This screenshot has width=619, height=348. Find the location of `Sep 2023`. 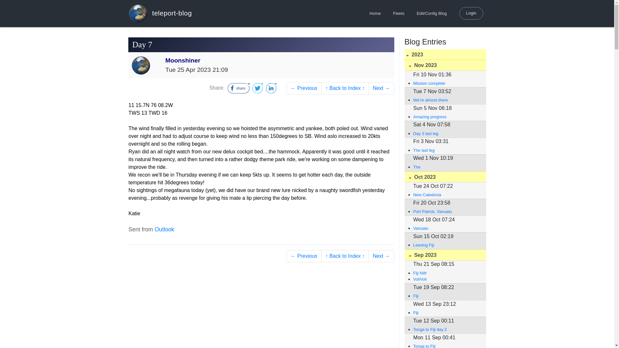

Sep 2023 is located at coordinates (445, 255).